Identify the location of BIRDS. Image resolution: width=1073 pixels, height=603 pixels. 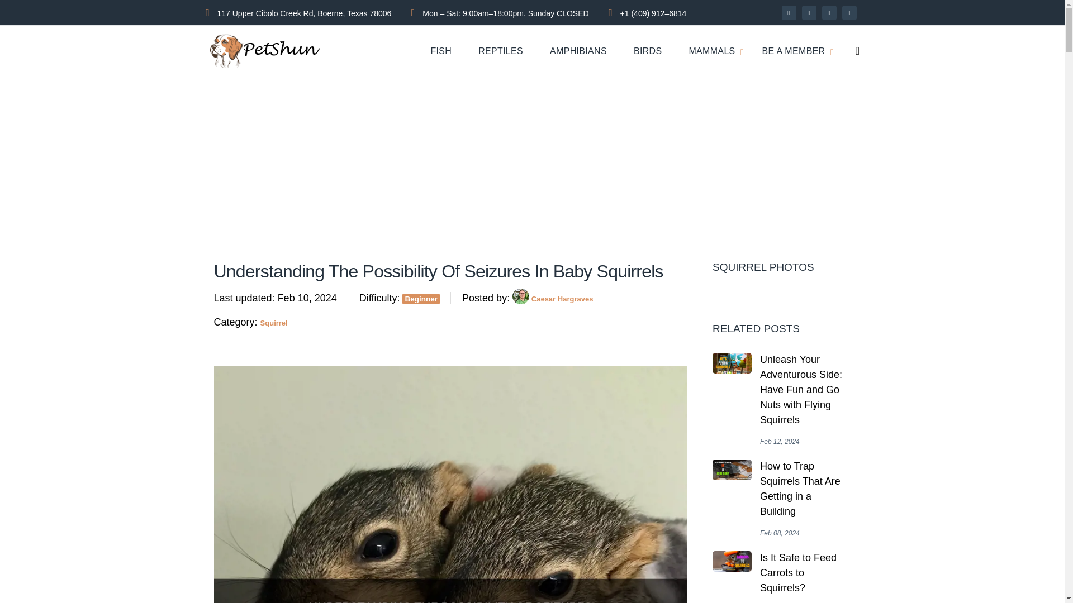
(648, 51).